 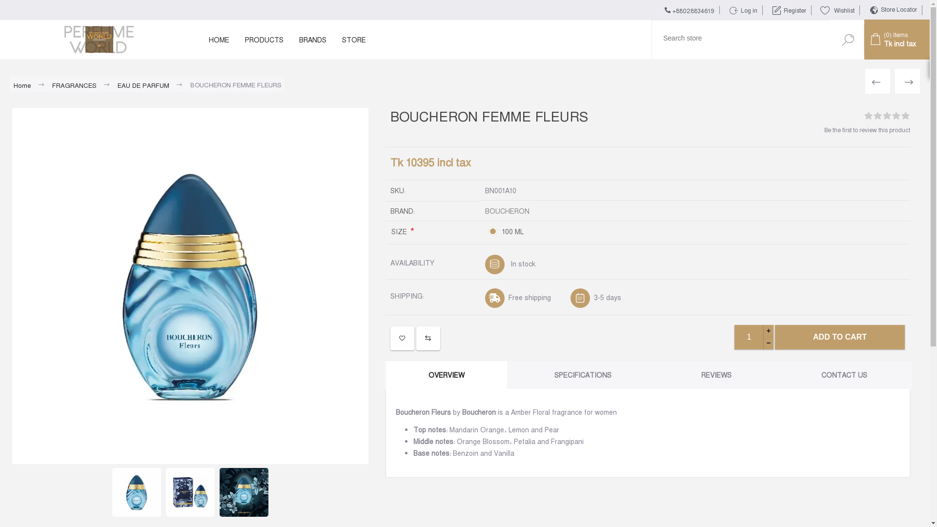 I want to click on EAU DE PARFUM, so click(x=143, y=85).